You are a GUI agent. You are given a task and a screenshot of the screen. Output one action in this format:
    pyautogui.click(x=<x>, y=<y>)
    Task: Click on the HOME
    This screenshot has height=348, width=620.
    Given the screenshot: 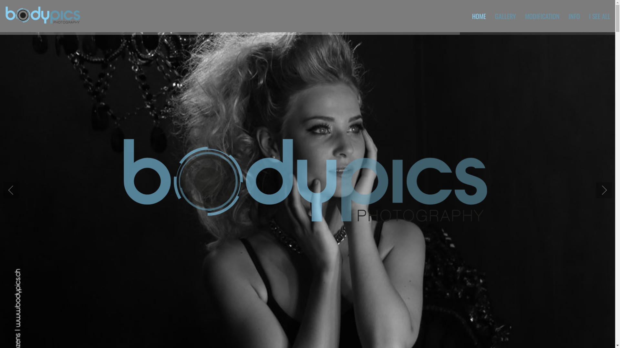 What is the action you would take?
    pyautogui.click(x=479, y=16)
    